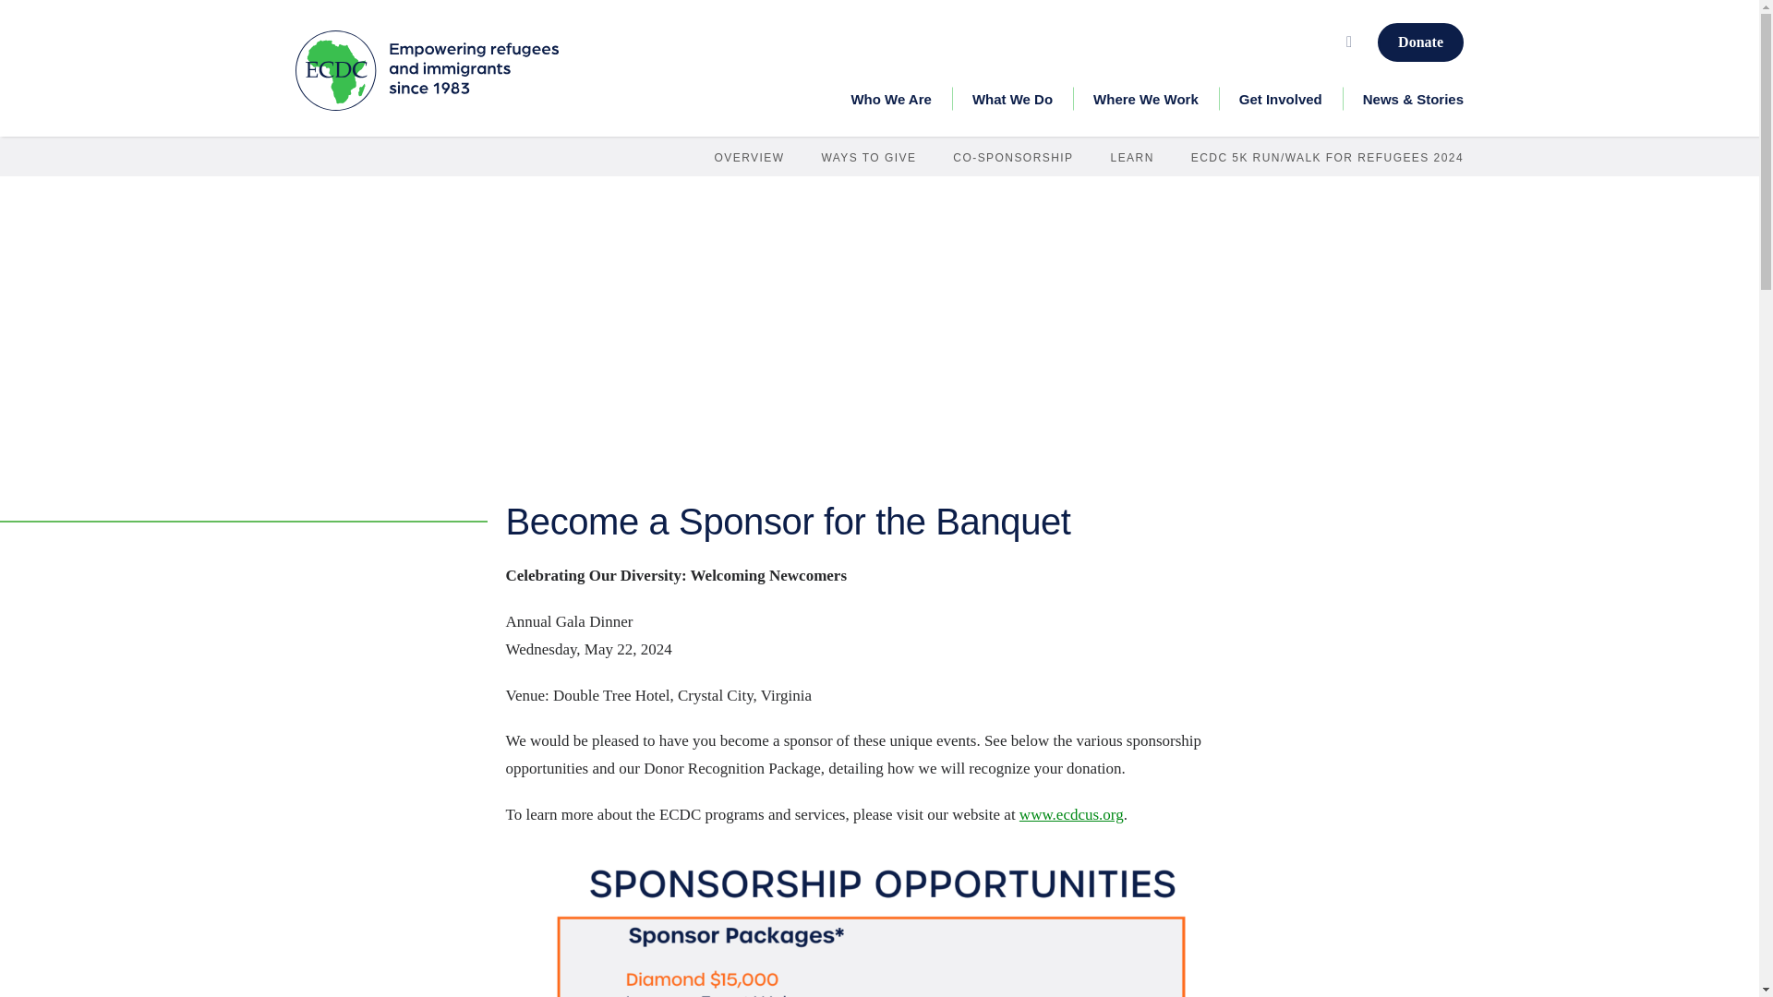 The width and height of the screenshot is (1773, 997). Describe the element at coordinates (1012, 158) in the screenshot. I see `CO-SPONSORSHIP` at that location.